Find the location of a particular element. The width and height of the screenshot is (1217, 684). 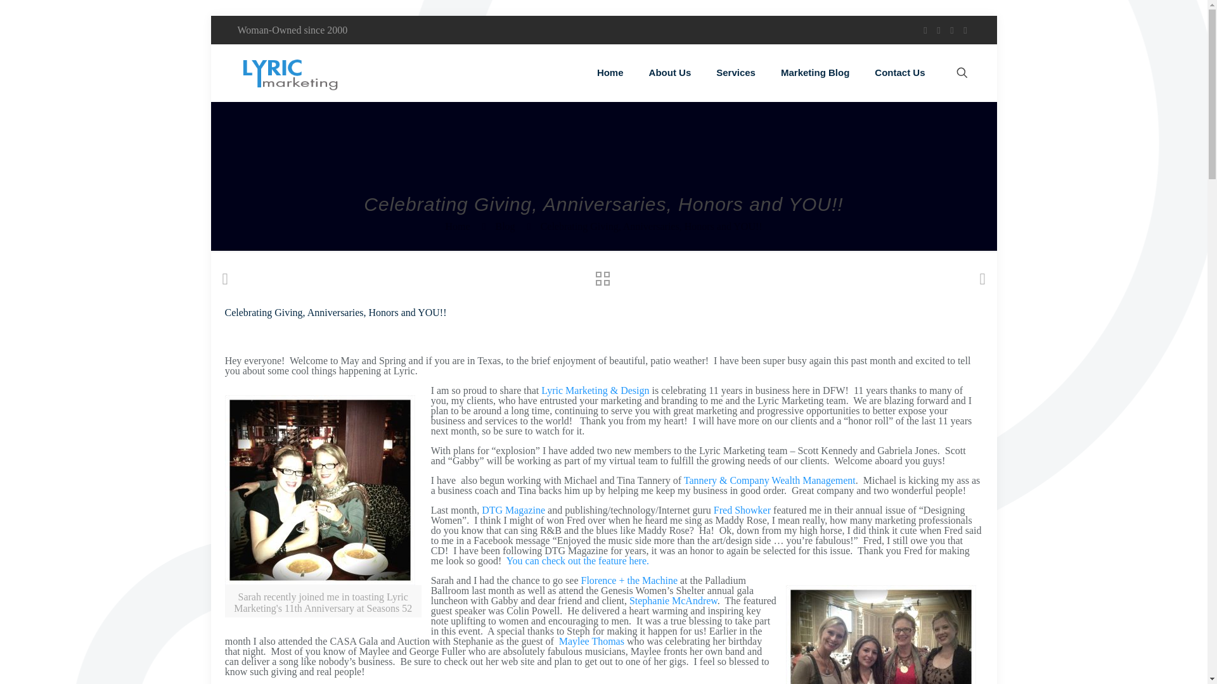

Marketing Blog is located at coordinates (815, 72).